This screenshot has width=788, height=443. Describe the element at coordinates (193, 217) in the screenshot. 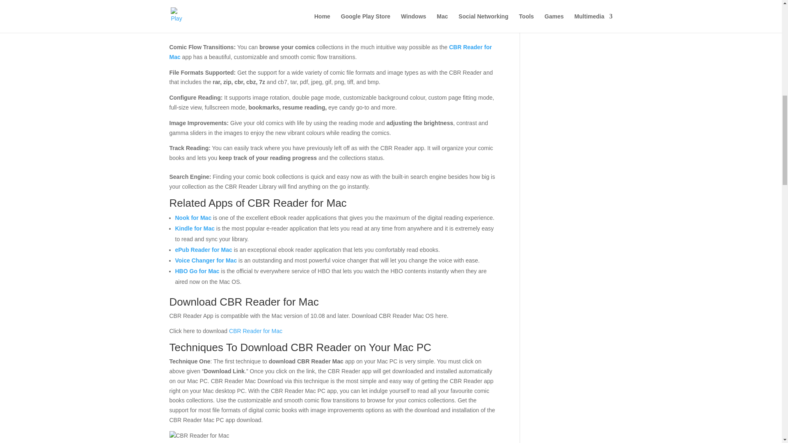

I see `Nook for Mac` at that location.